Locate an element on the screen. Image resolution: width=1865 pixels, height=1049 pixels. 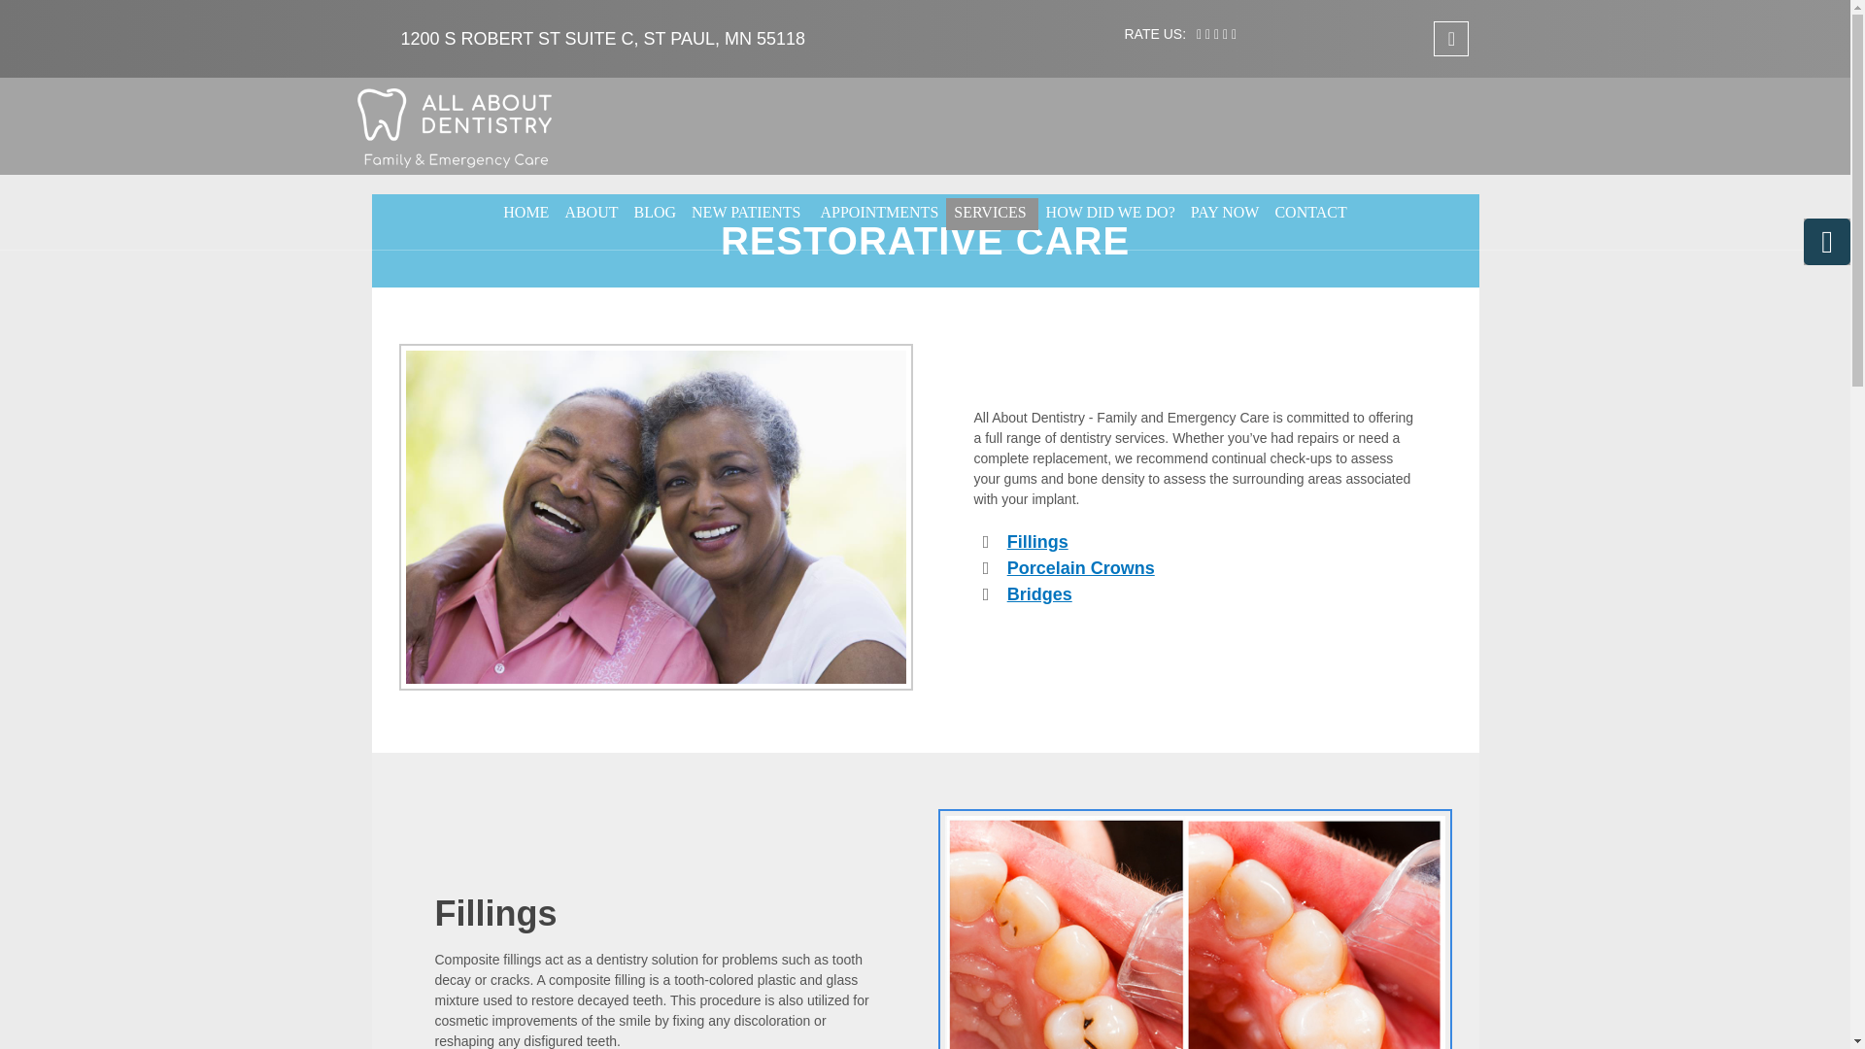
Fillings is located at coordinates (1037, 542).